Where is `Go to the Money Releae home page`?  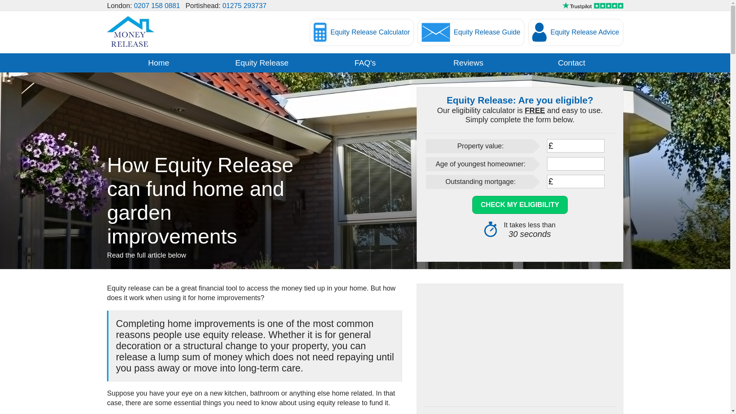
Go to the Money Releae home page is located at coordinates (158, 63).